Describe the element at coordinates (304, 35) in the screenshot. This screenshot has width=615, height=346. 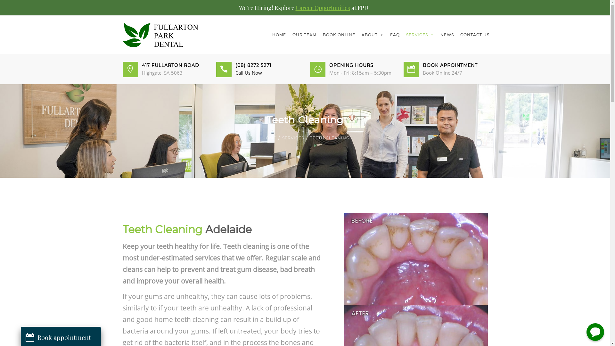
I see `OUR TEAM` at that location.